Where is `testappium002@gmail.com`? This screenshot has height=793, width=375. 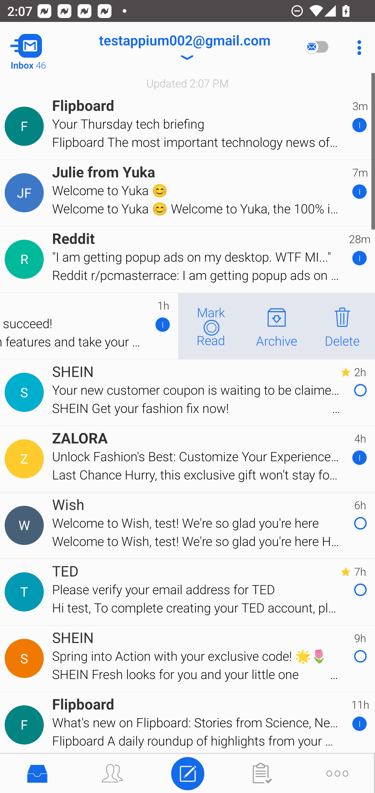
testappium002@gmail.com is located at coordinates (184, 47).